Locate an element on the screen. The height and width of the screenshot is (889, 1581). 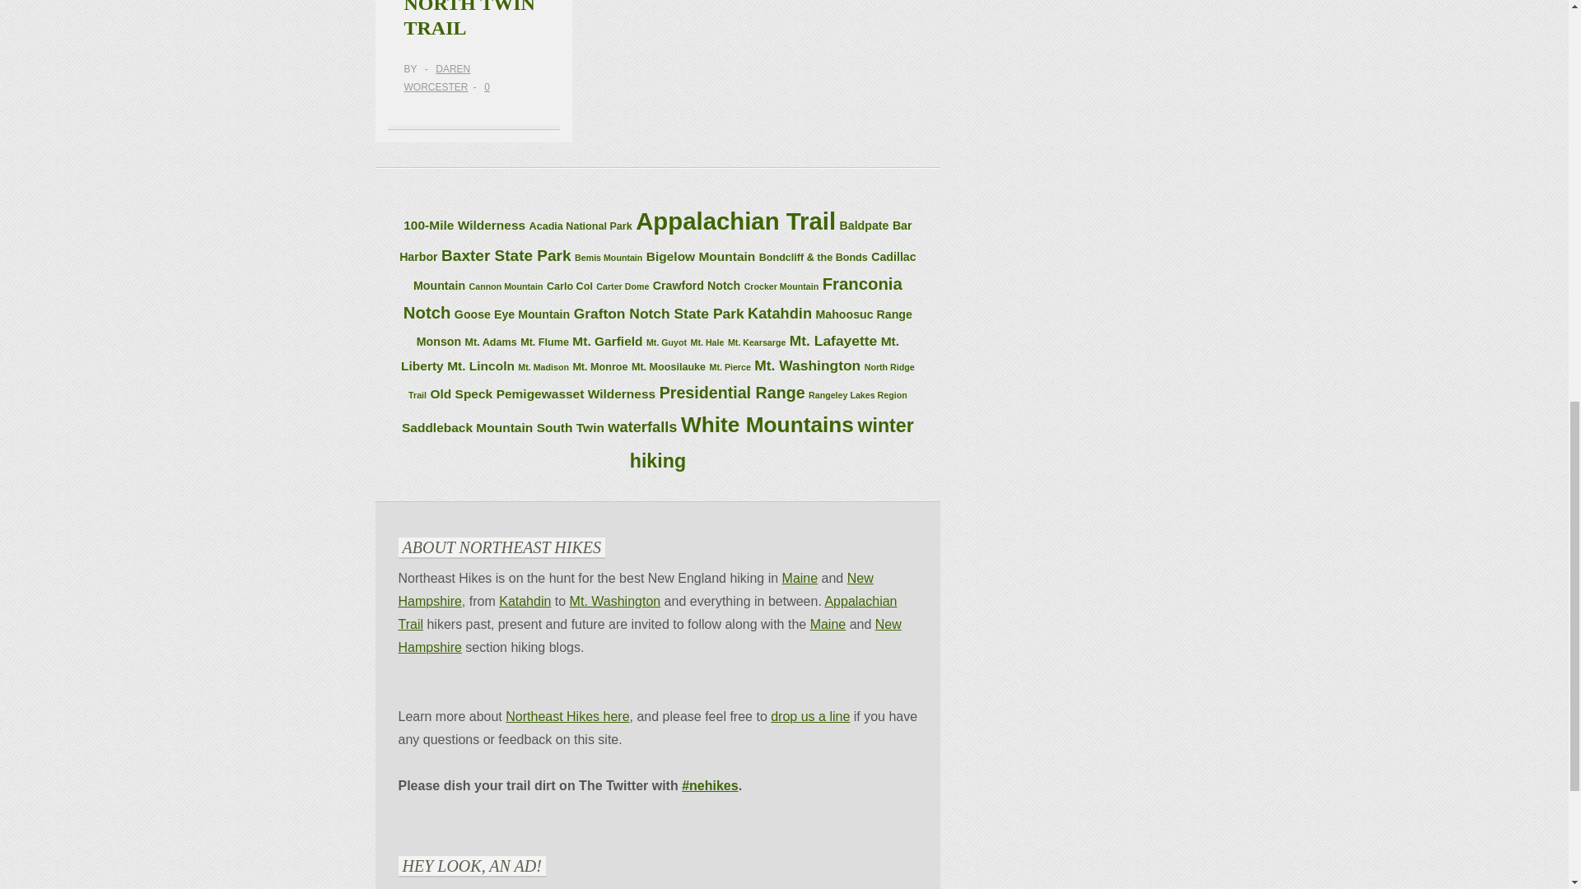
Section Hike Maine Appalachian Trail is located at coordinates (647, 612).